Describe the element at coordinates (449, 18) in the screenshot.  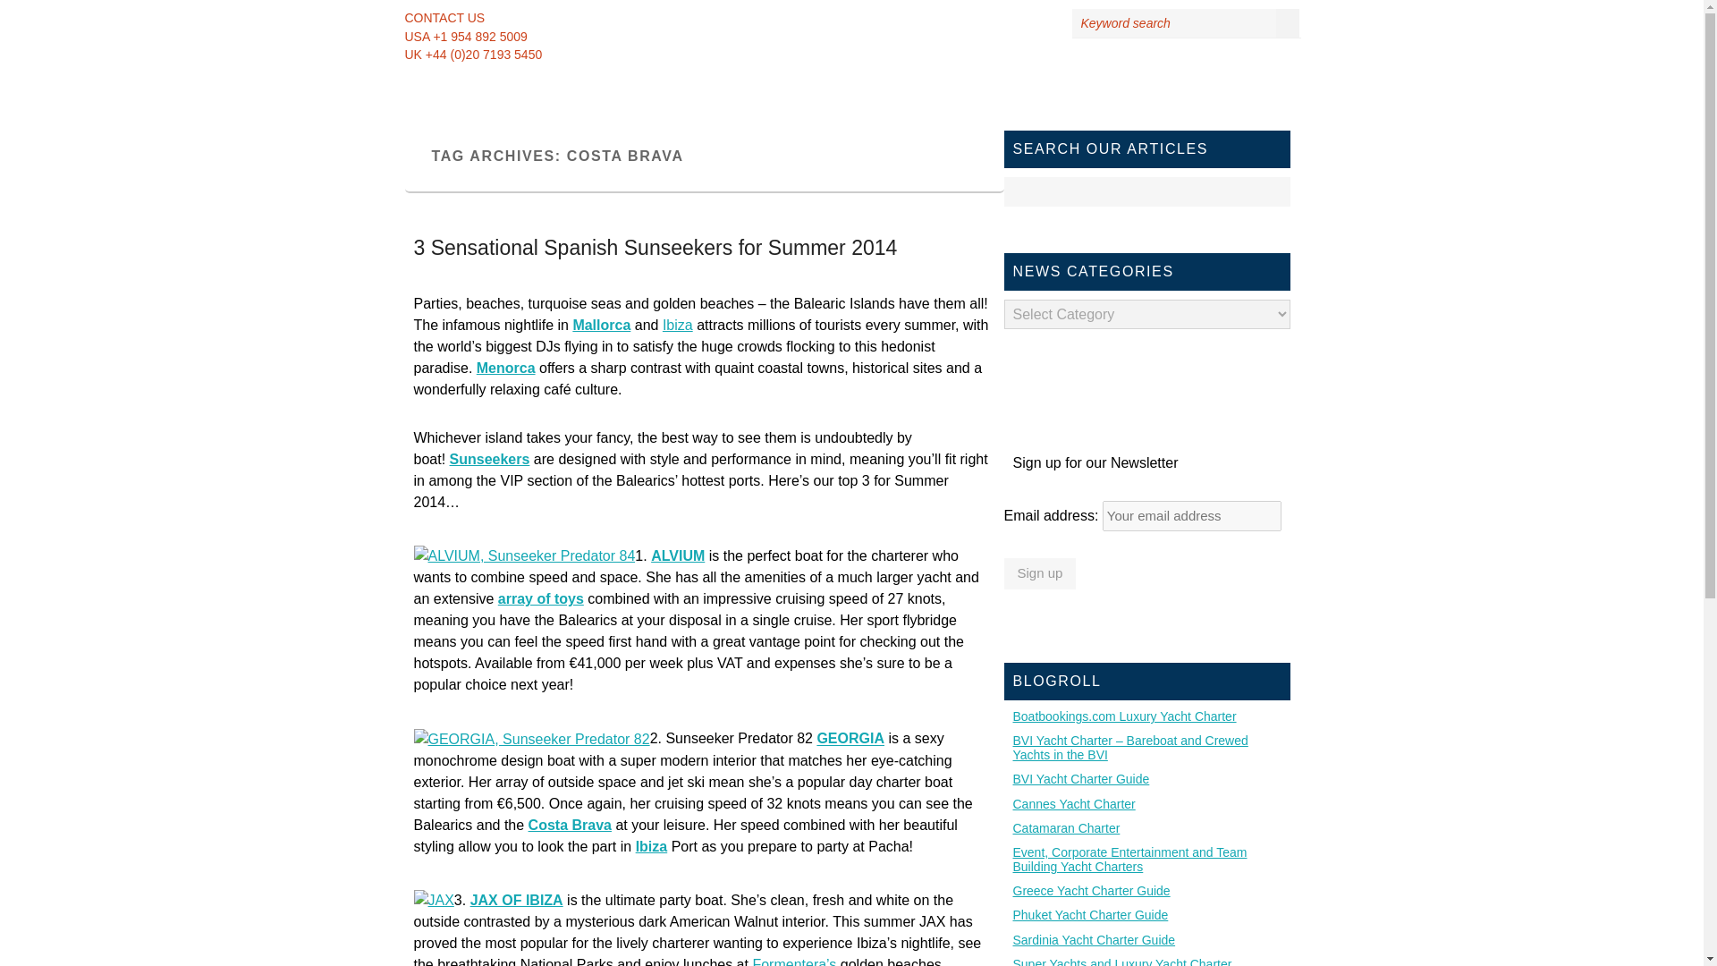
I see `CONTACT US` at that location.